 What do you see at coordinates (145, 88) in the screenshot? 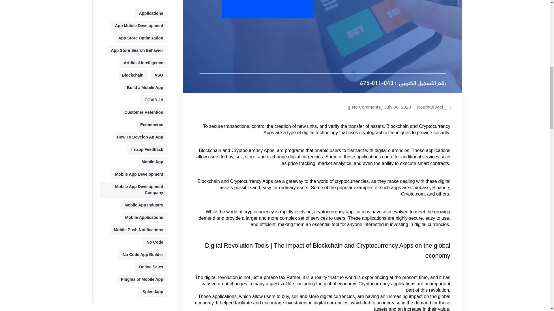
I see `Build a Mobile App` at bounding box center [145, 88].